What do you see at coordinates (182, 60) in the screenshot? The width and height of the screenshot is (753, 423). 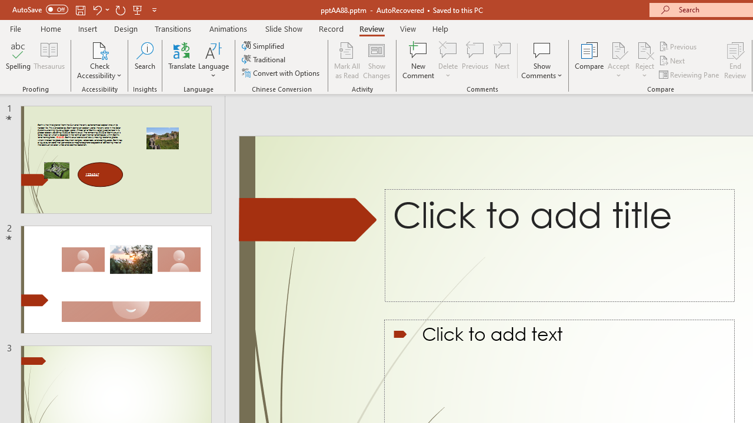 I see `Translate` at bounding box center [182, 60].